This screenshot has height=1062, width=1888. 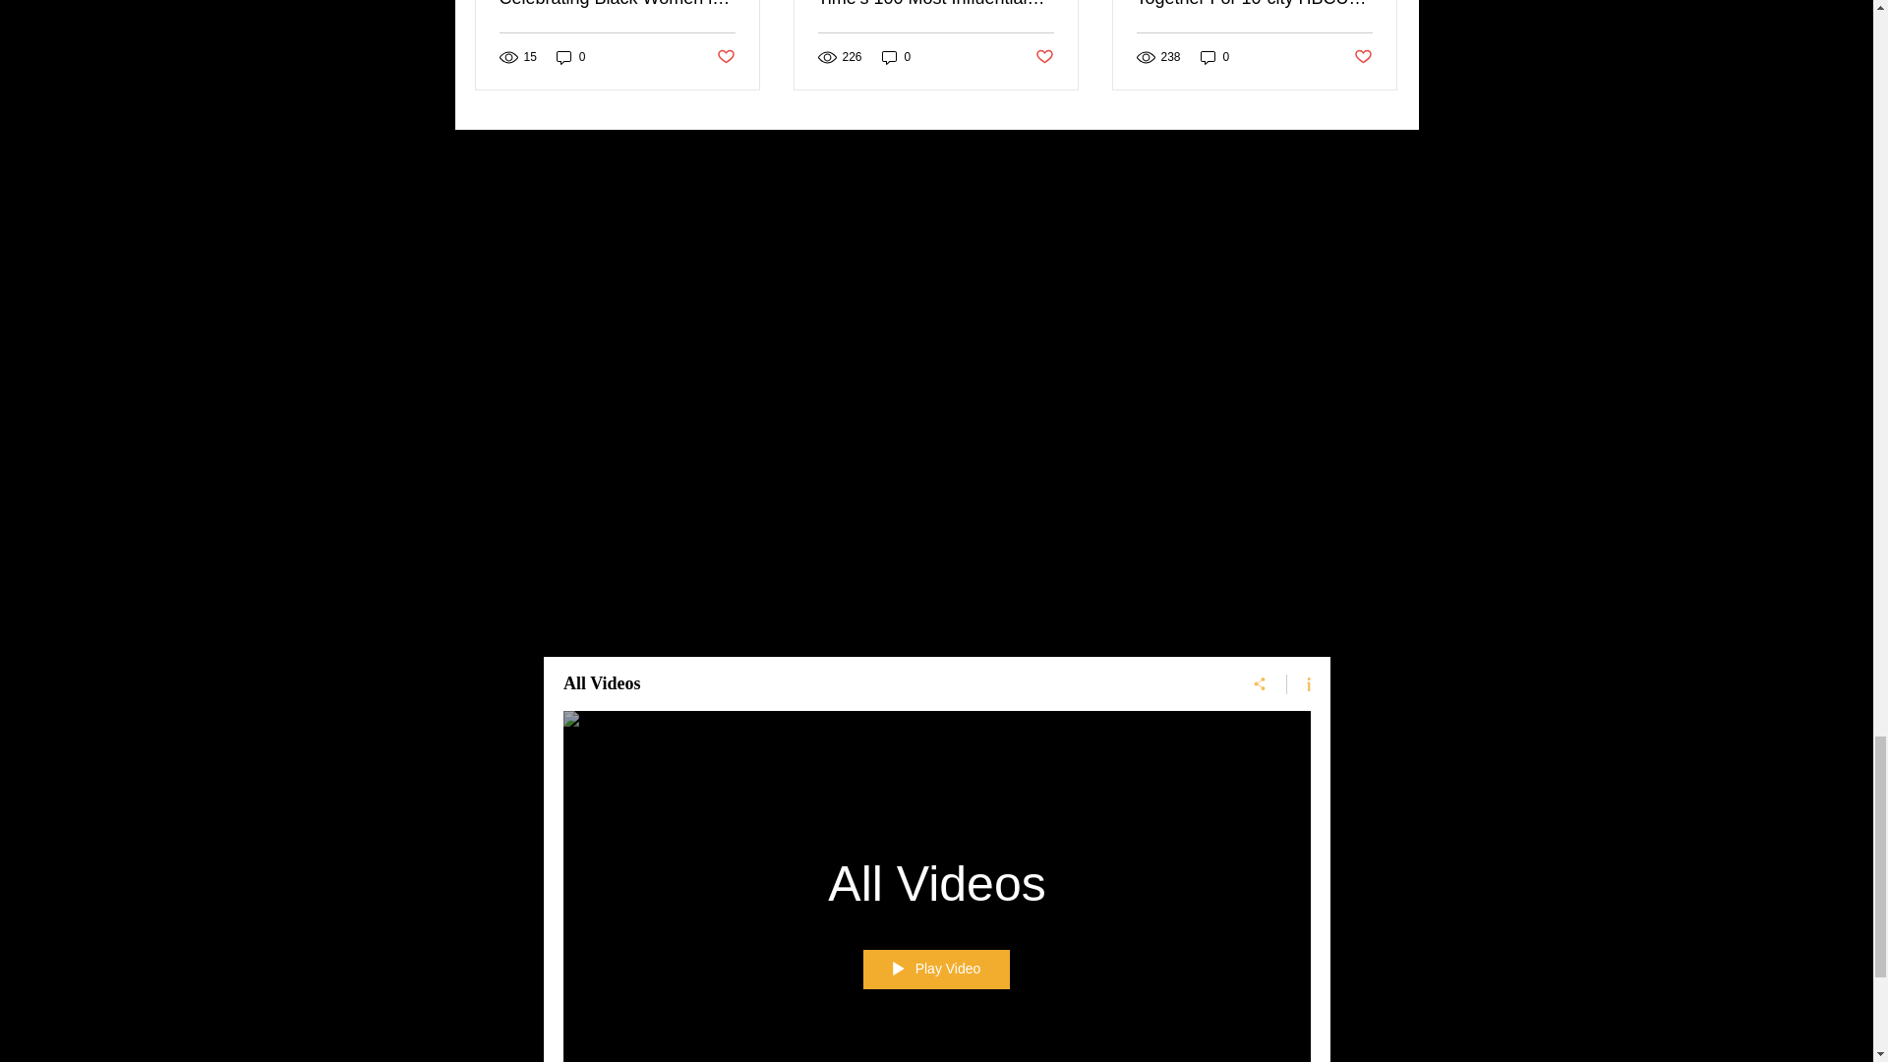 I want to click on 0, so click(x=570, y=57).